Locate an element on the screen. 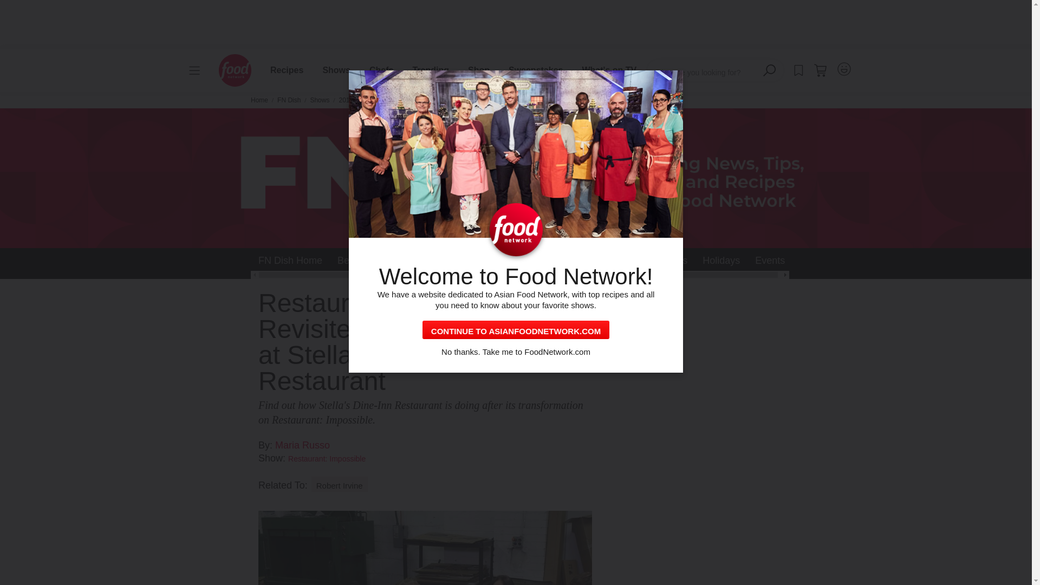  Recipes is located at coordinates (287, 70).